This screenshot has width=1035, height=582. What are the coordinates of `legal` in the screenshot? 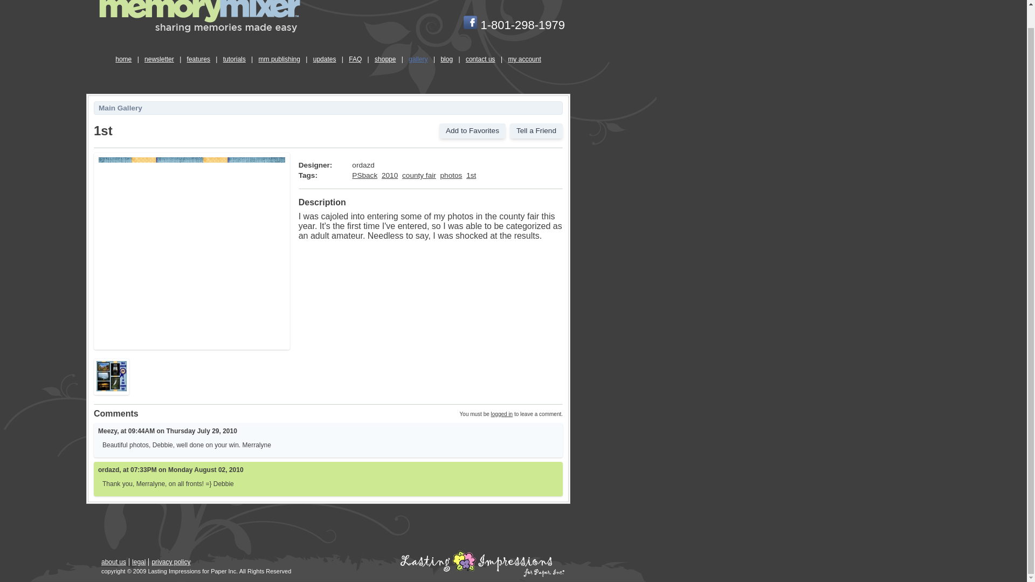 It's located at (139, 562).